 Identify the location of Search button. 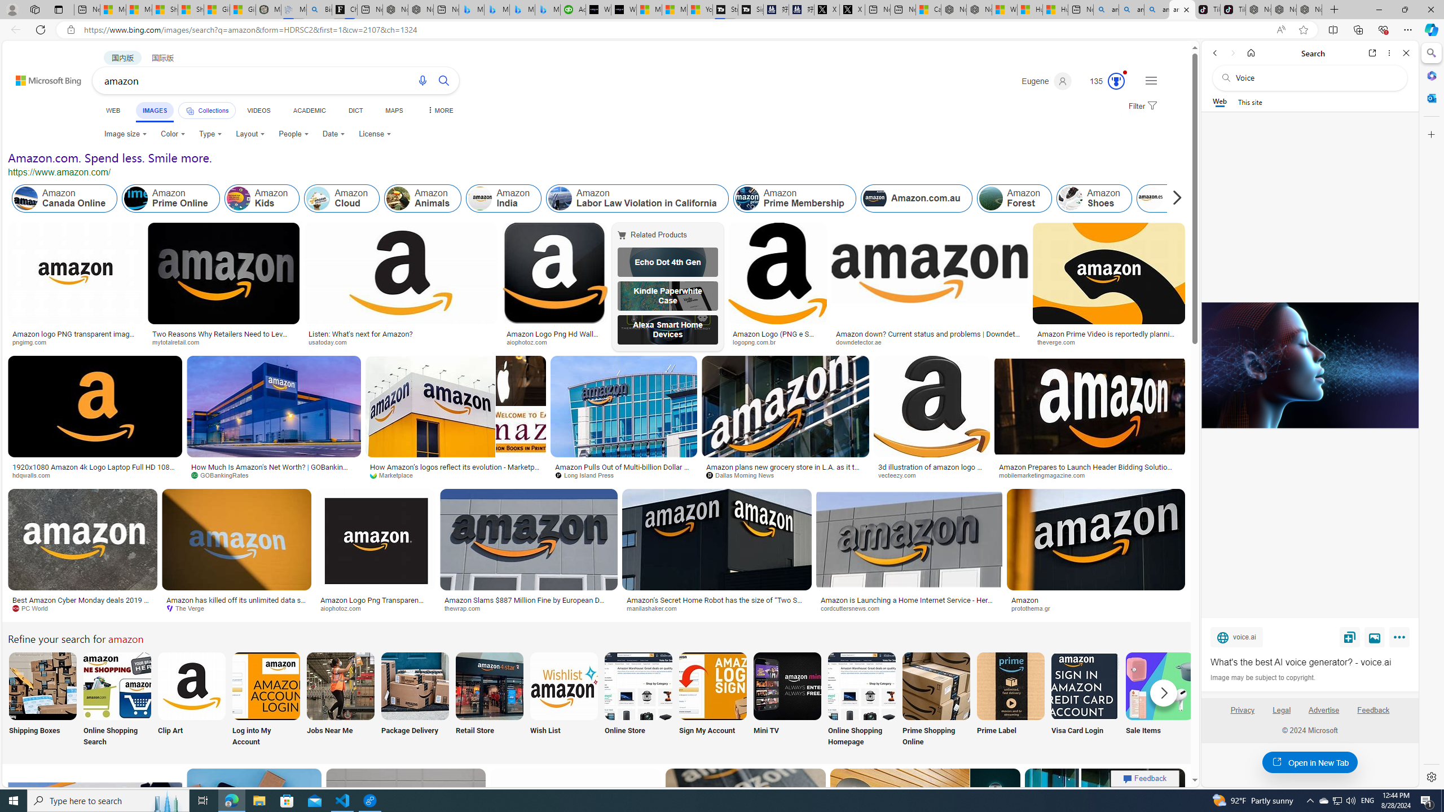
(444, 80).